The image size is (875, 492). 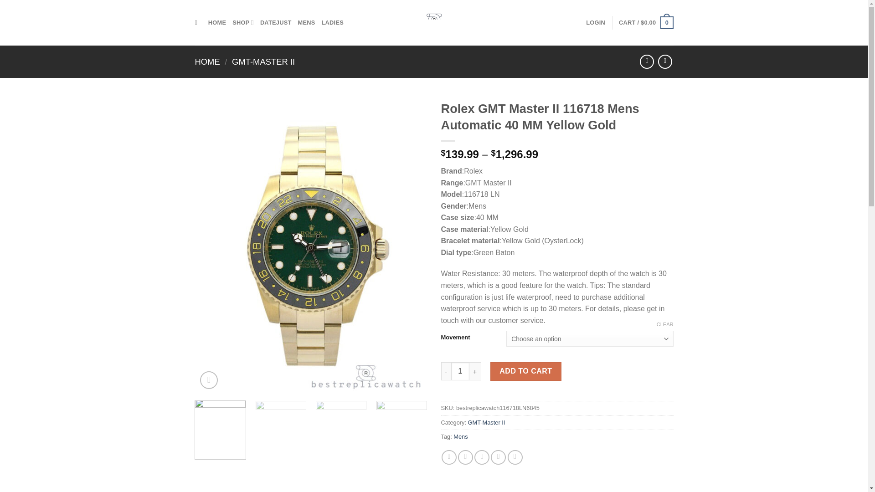 What do you see at coordinates (243, 23) in the screenshot?
I see `SHOP` at bounding box center [243, 23].